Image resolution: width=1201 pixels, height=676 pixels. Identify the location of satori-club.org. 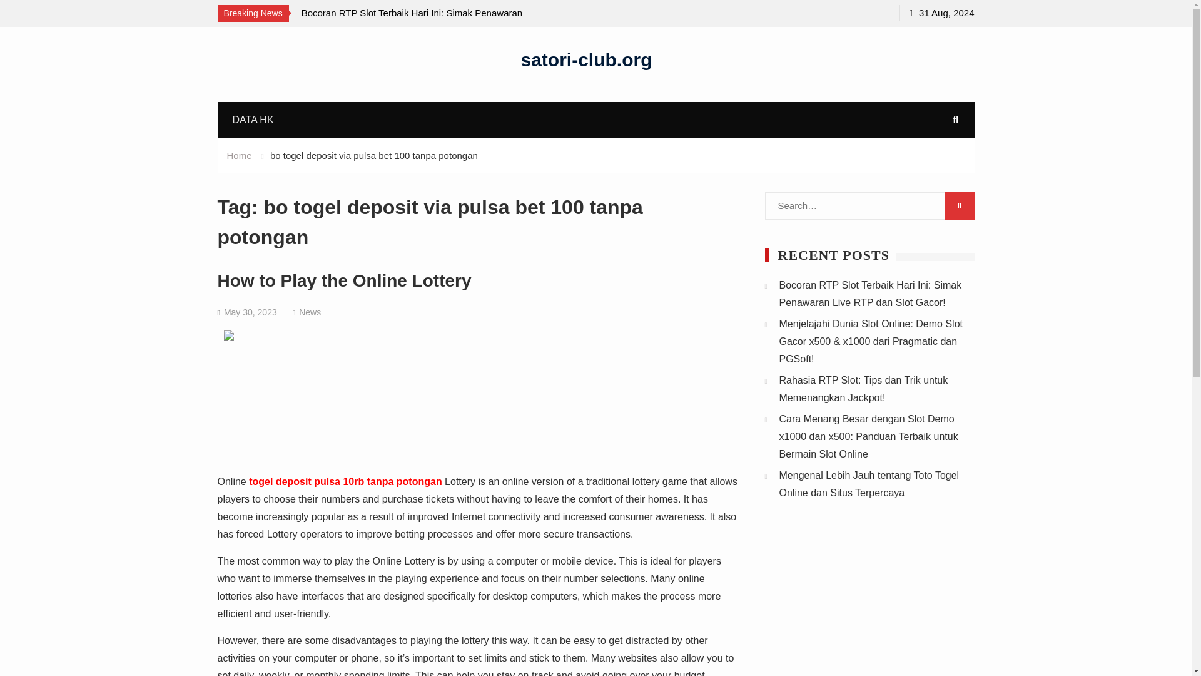
(585, 59).